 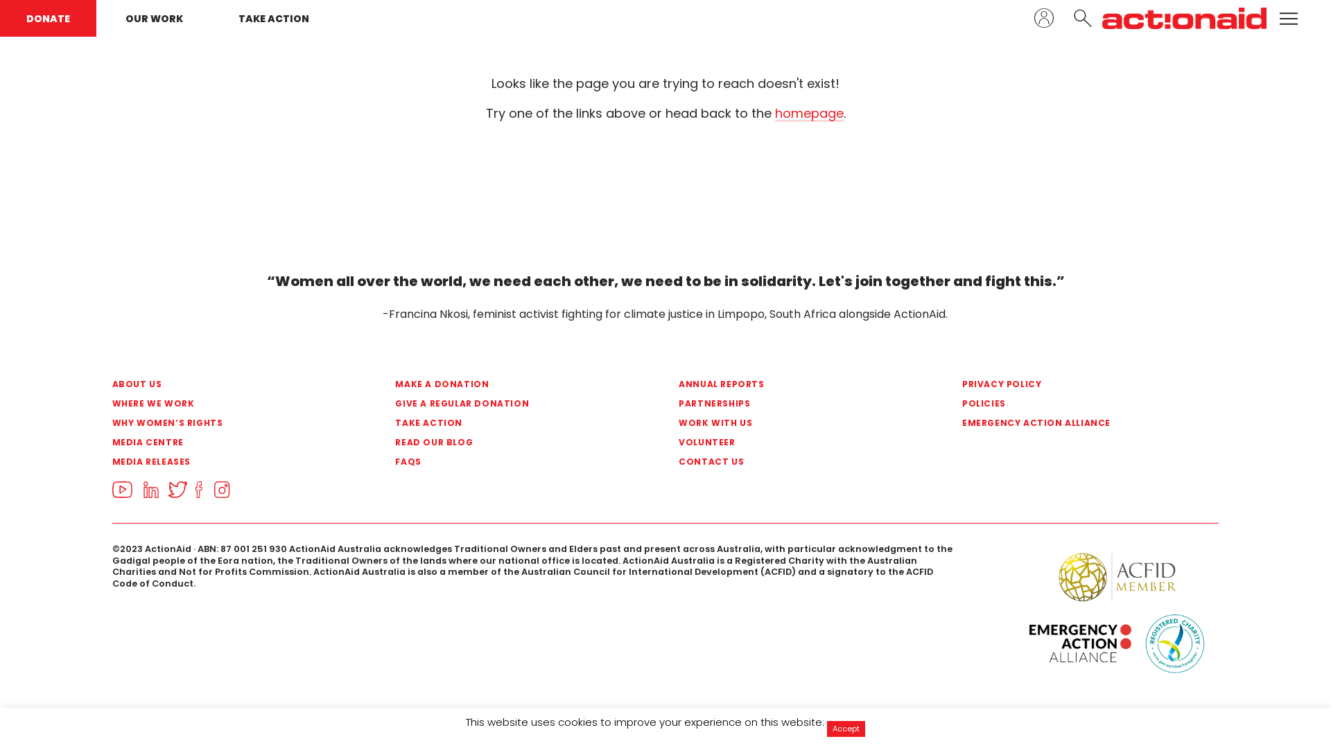 What do you see at coordinates (1070, 423) in the screenshot?
I see `EMERGENCY ACTION ALLIANCE` at bounding box center [1070, 423].